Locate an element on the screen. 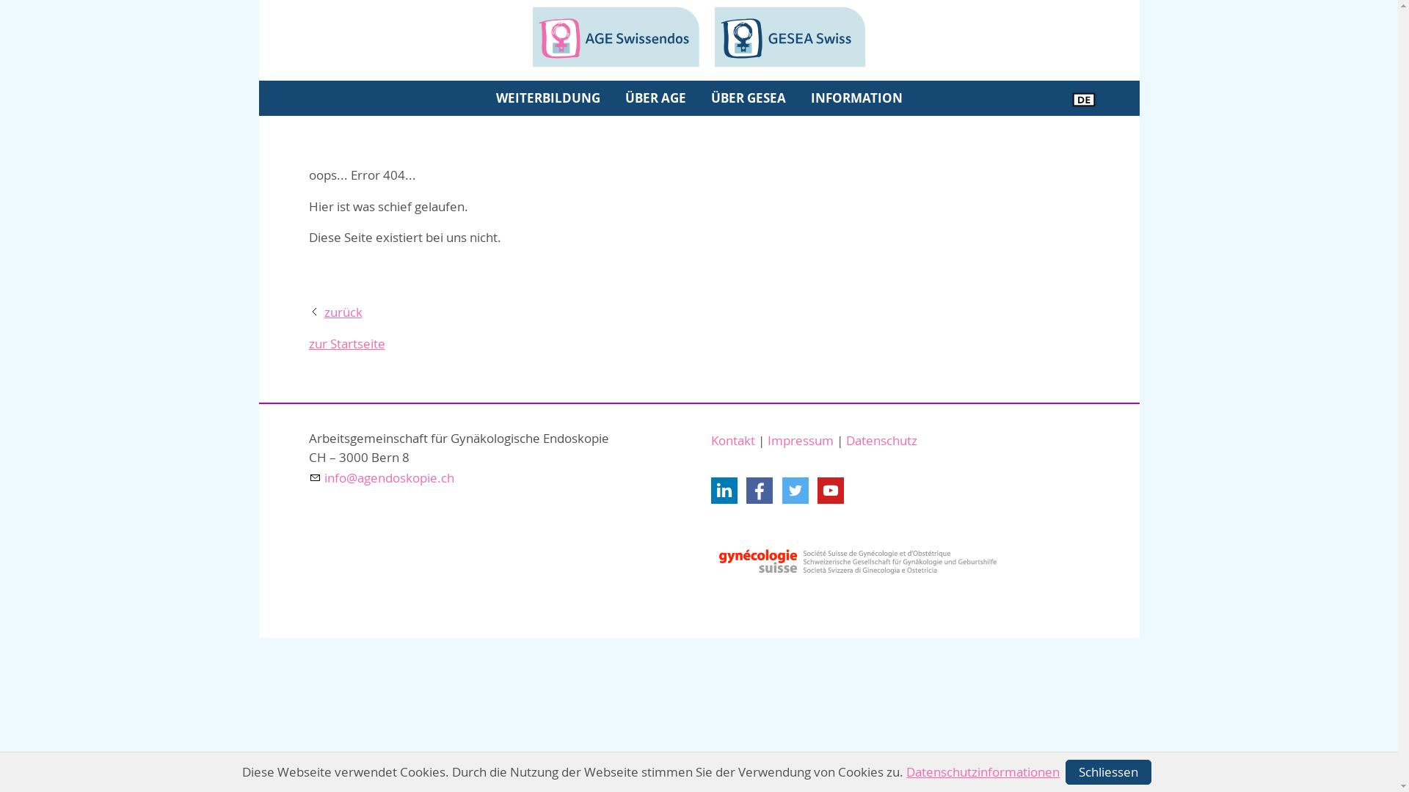 This screenshot has width=1409, height=792. Datenschutz is located at coordinates (881, 440).